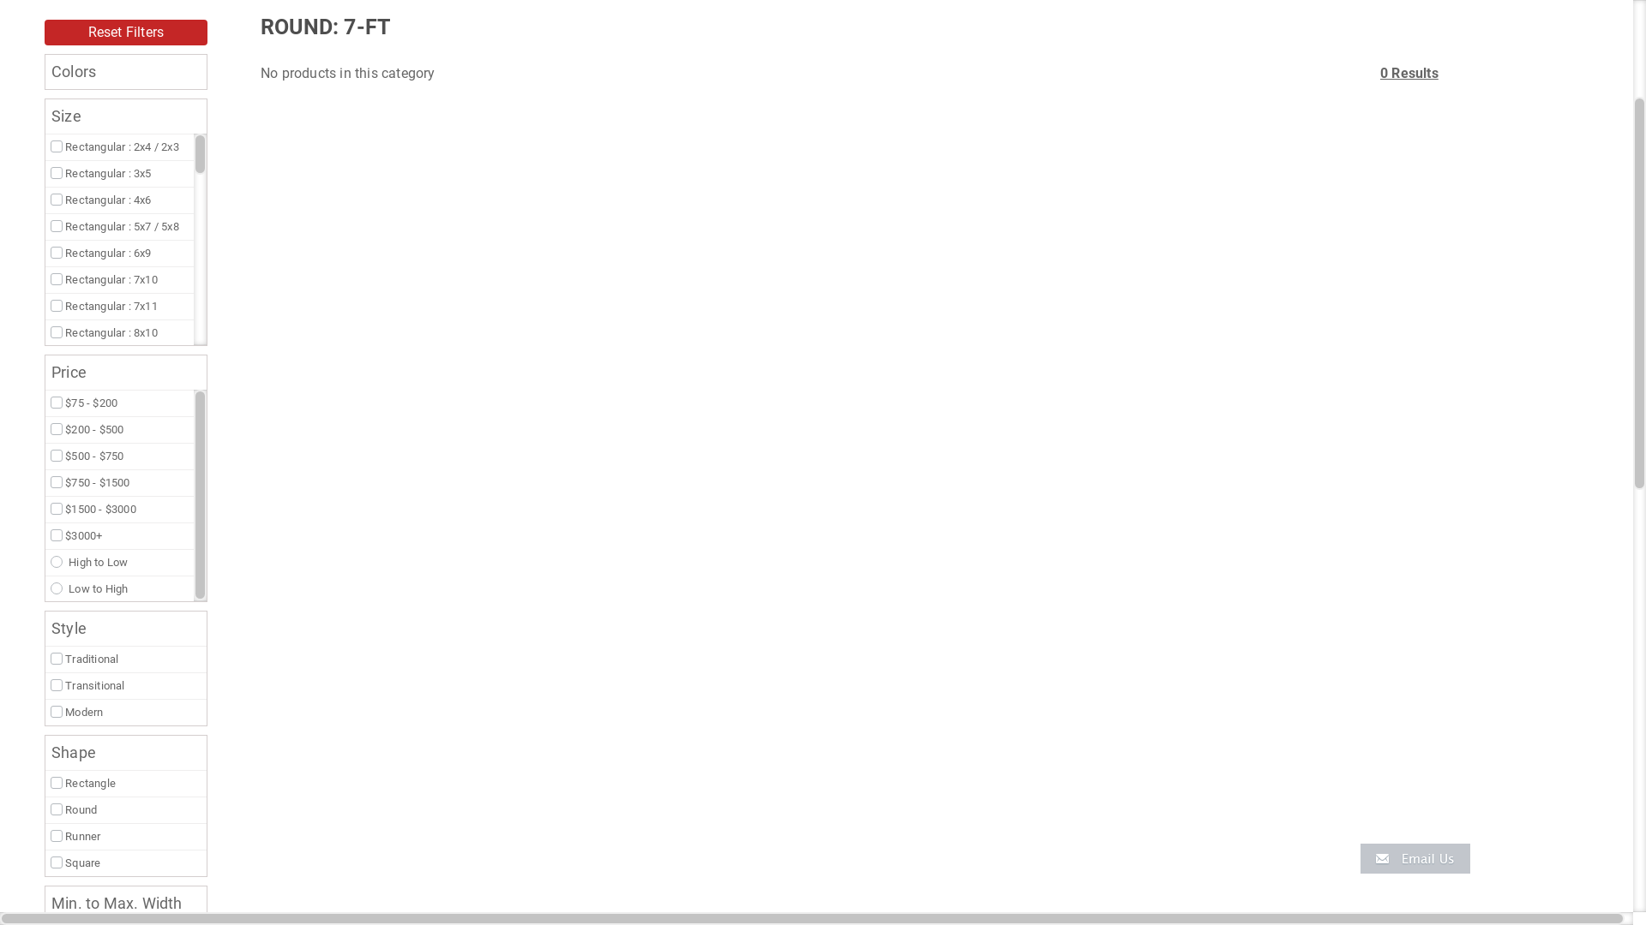  I want to click on eKomi gold seal Award, so click(1072, 97).